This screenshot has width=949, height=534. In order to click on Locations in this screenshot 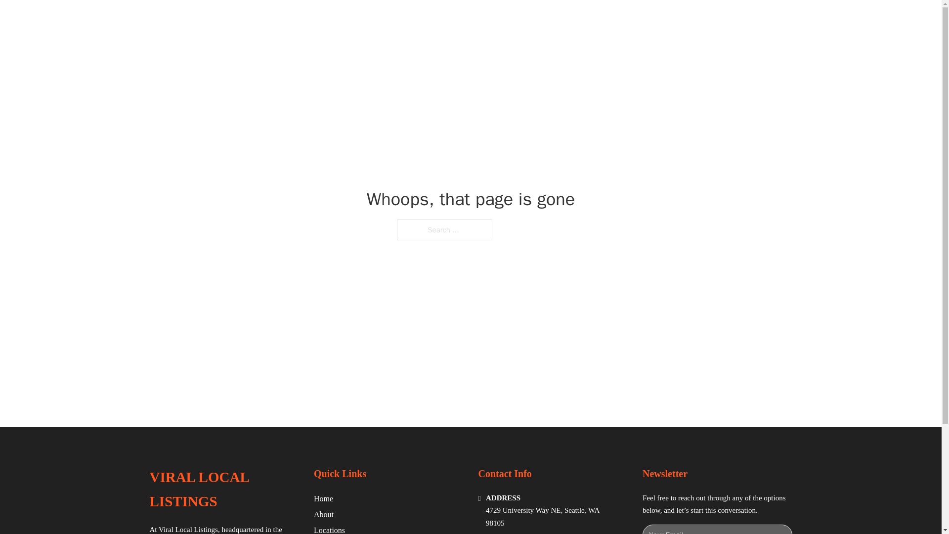, I will do `click(329, 529)`.